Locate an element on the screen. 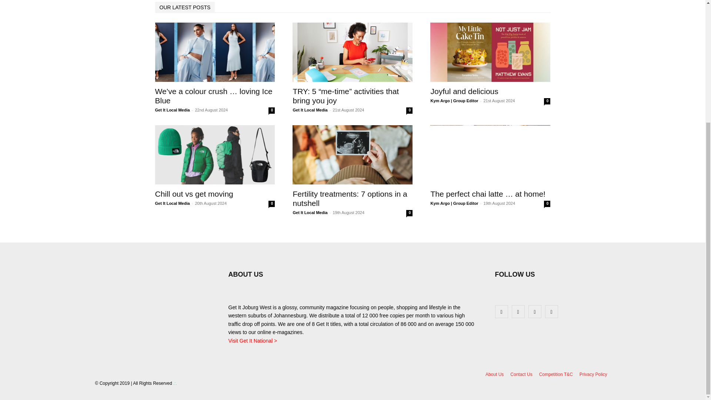 This screenshot has height=400, width=711. Chill out vs get moving is located at coordinates (194, 193).